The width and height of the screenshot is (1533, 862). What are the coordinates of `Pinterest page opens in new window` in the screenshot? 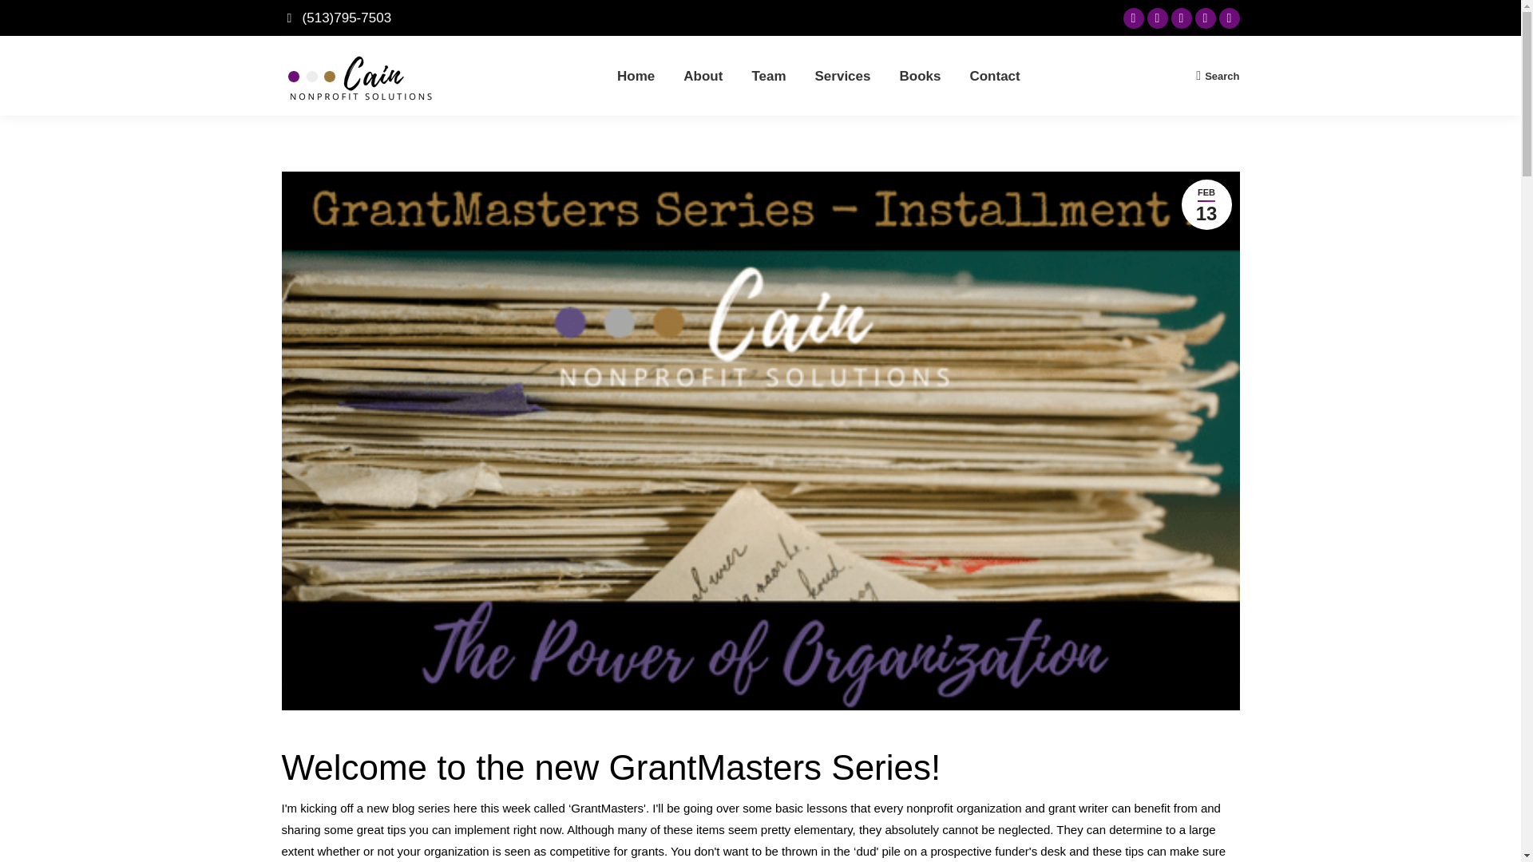 It's located at (1228, 18).